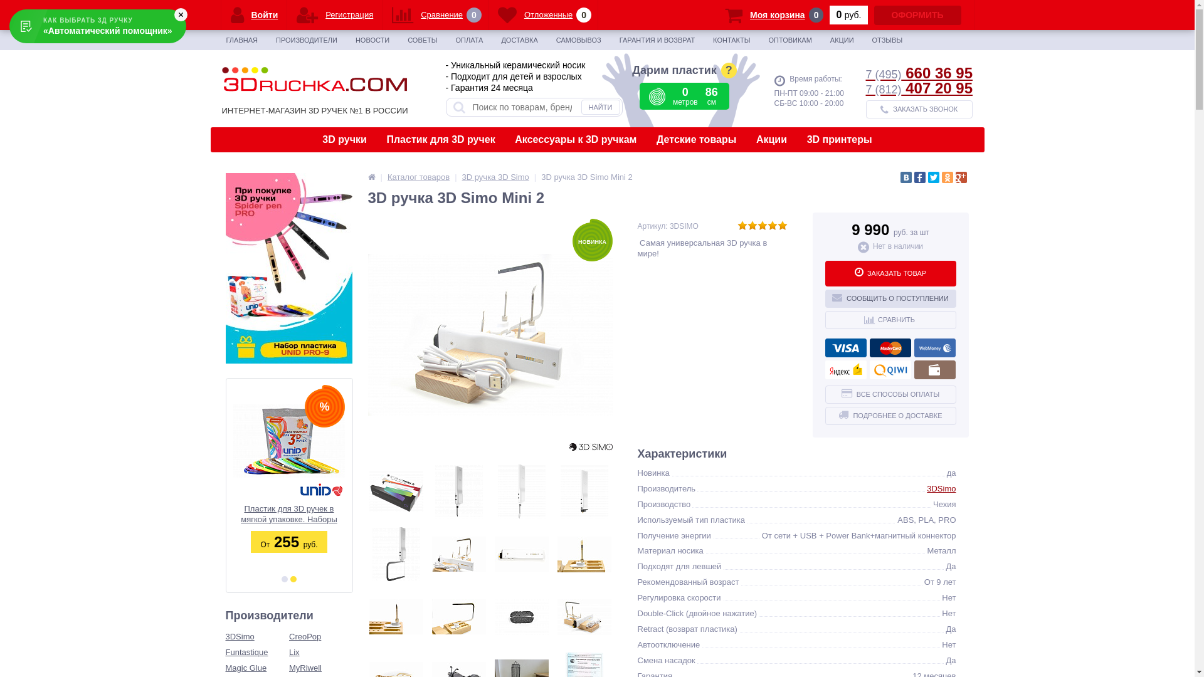 This screenshot has height=677, width=1204. I want to click on MyRiwell, so click(321, 668).